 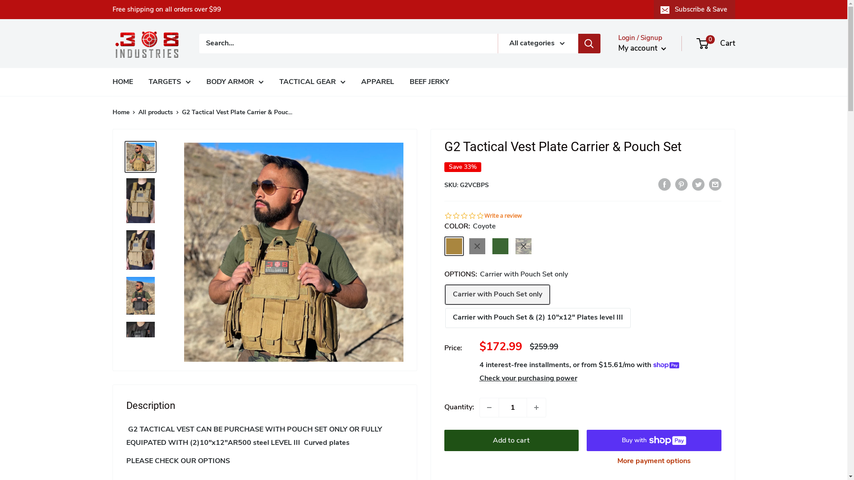 What do you see at coordinates (155, 112) in the screenshot?
I see `All products` at bounding box center [155, 112].